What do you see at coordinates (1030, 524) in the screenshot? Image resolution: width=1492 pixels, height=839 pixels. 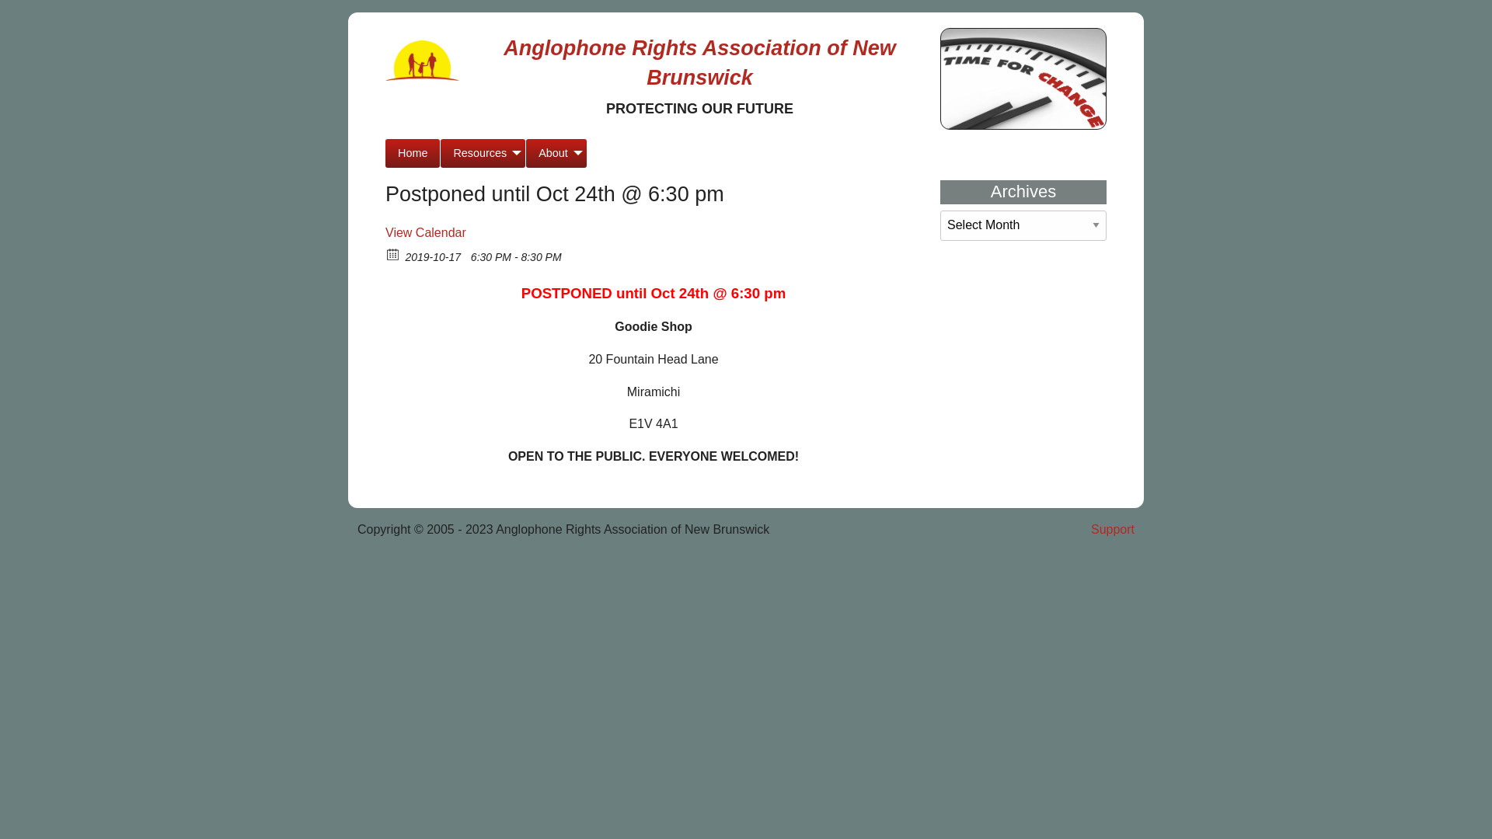 I see `Support` at bounding box center [1030, 524].